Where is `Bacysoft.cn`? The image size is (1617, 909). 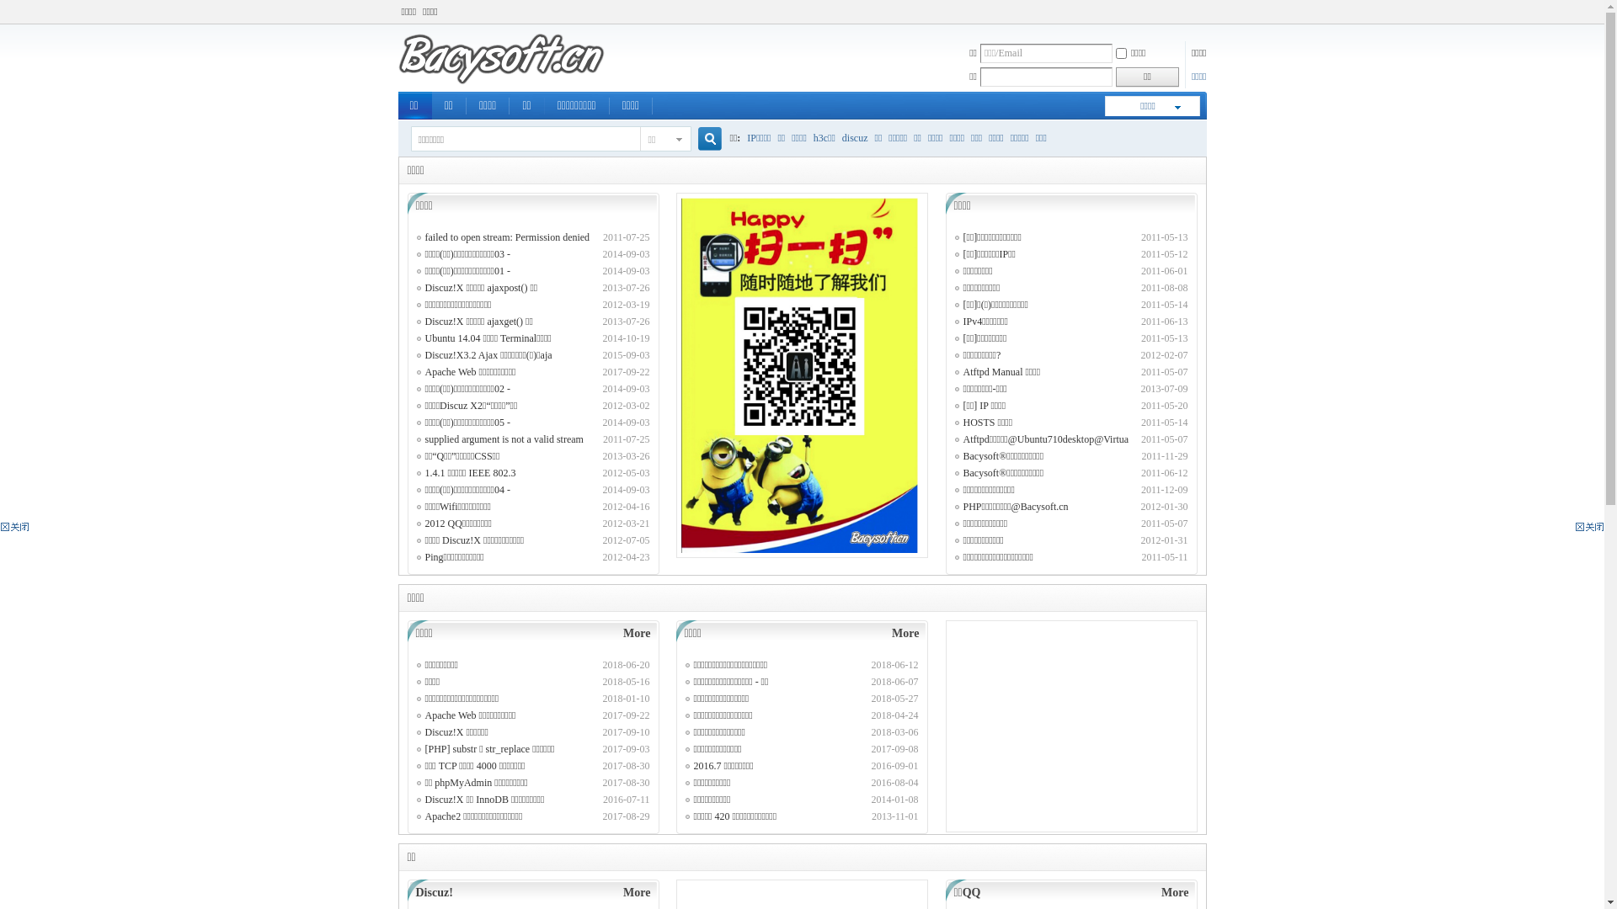
Bacysoft.cn is located at coordinates (500, 82).